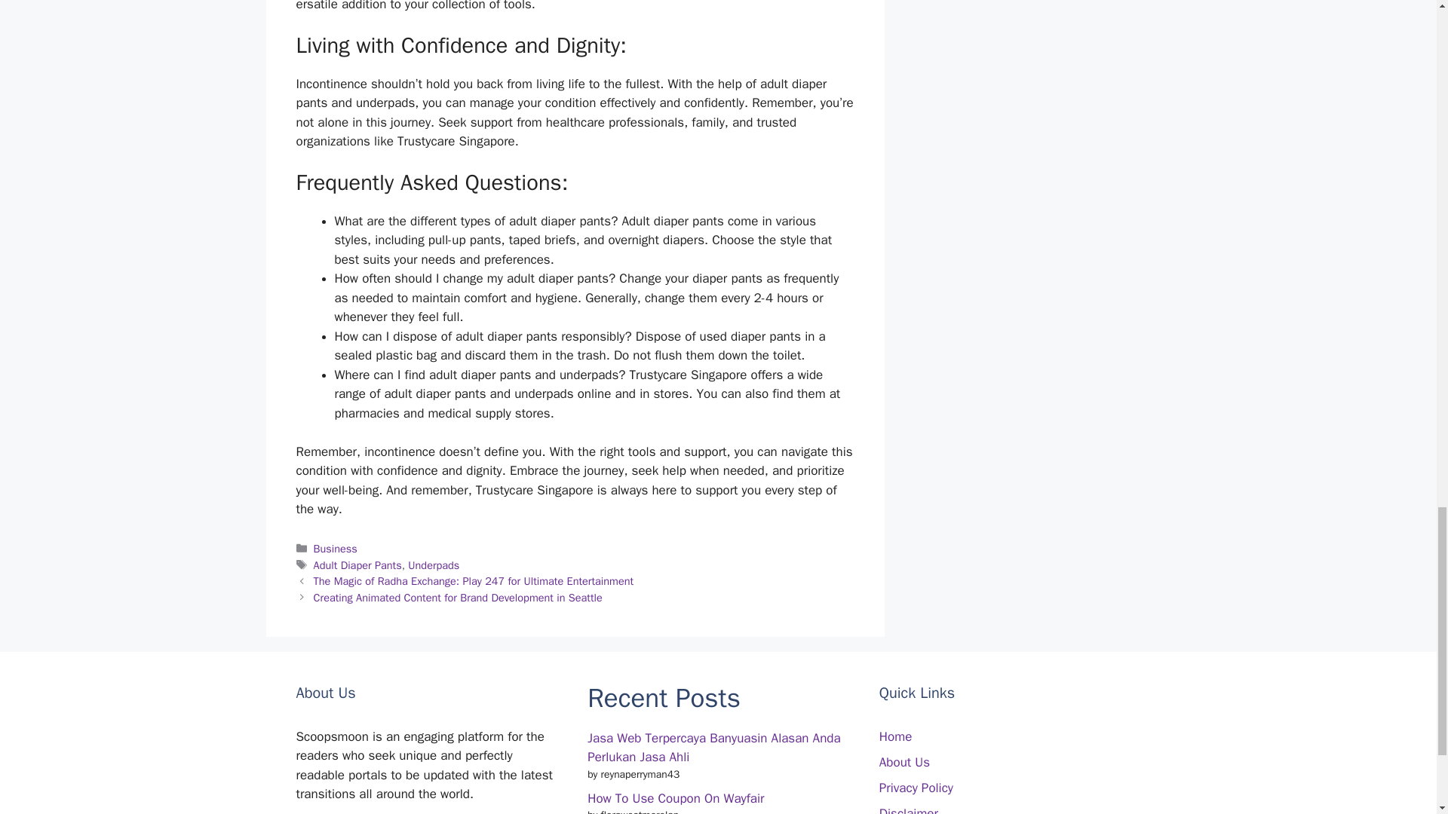 The width and height of the screenshot is (1448, 814). I want to click on How To Use Coupon On Wayfair, so click(676, 798).